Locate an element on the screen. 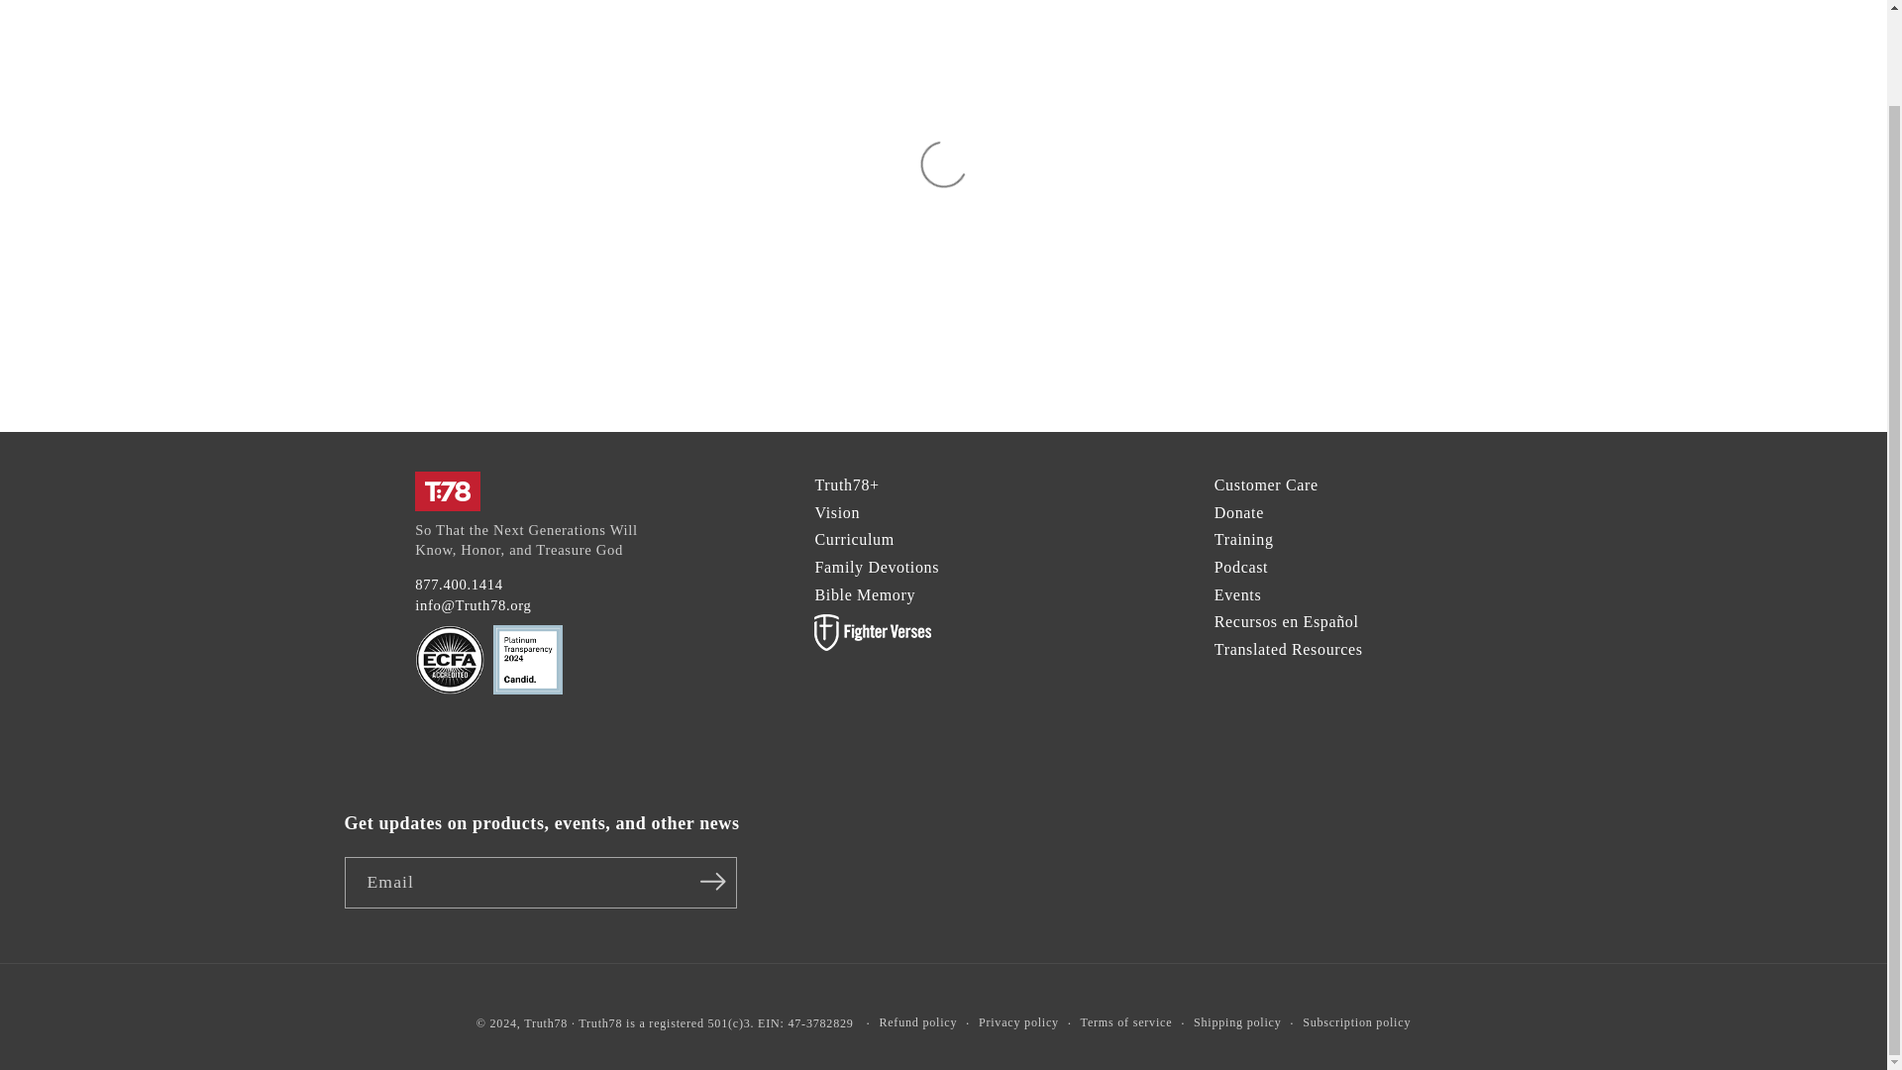 This screenshot has height=1070, width=1902. Shipping policy is located at coordinates (1236, 1022).